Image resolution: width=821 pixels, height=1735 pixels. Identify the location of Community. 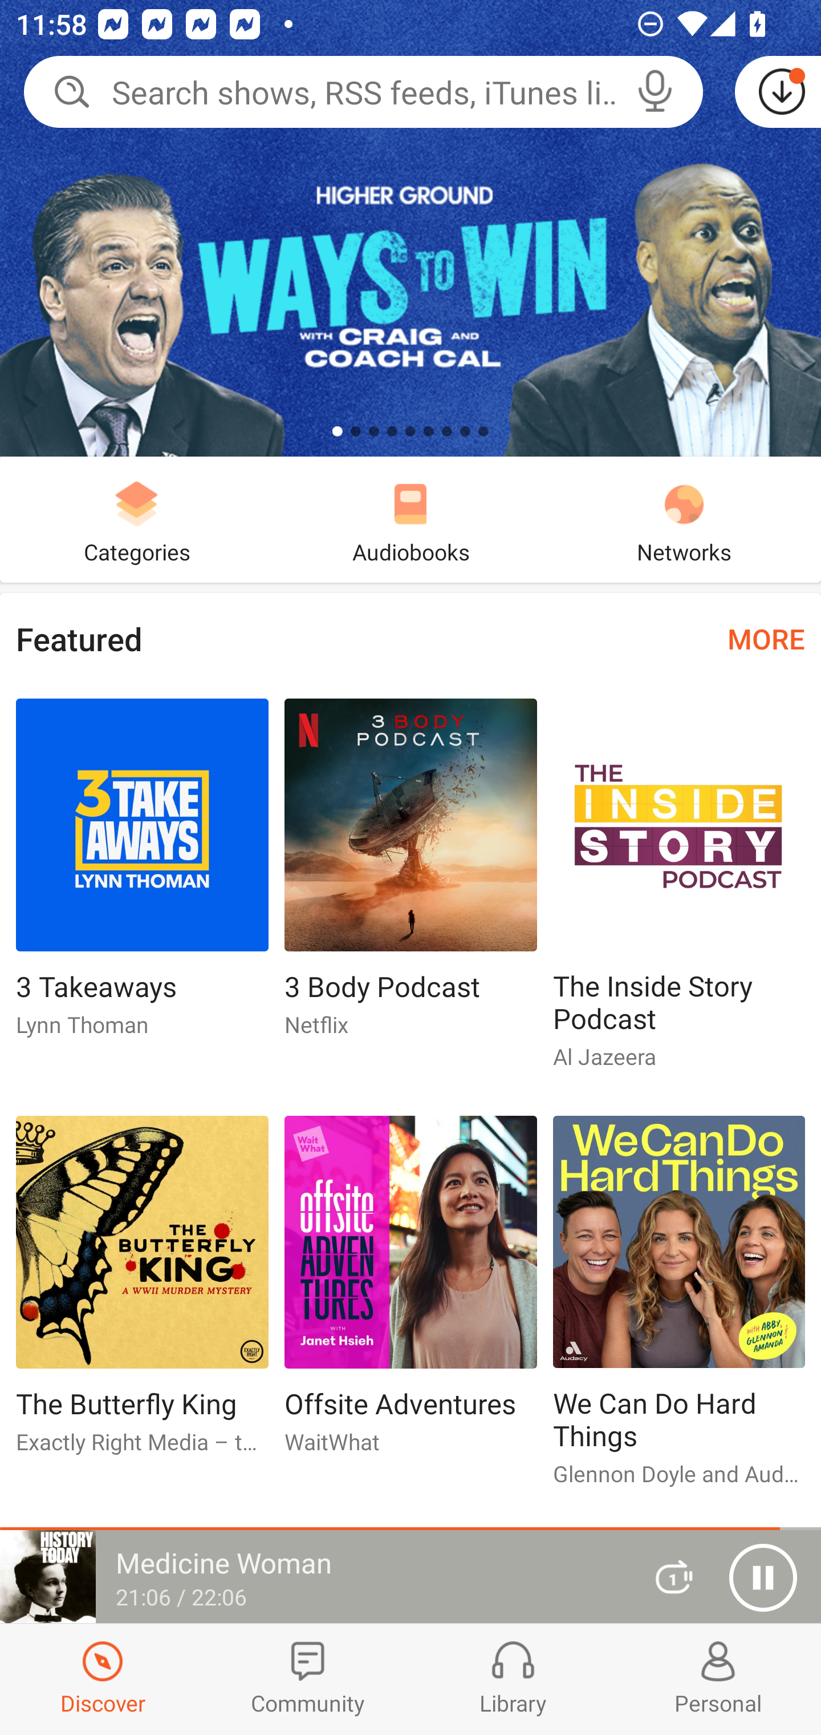
(308, 1679).